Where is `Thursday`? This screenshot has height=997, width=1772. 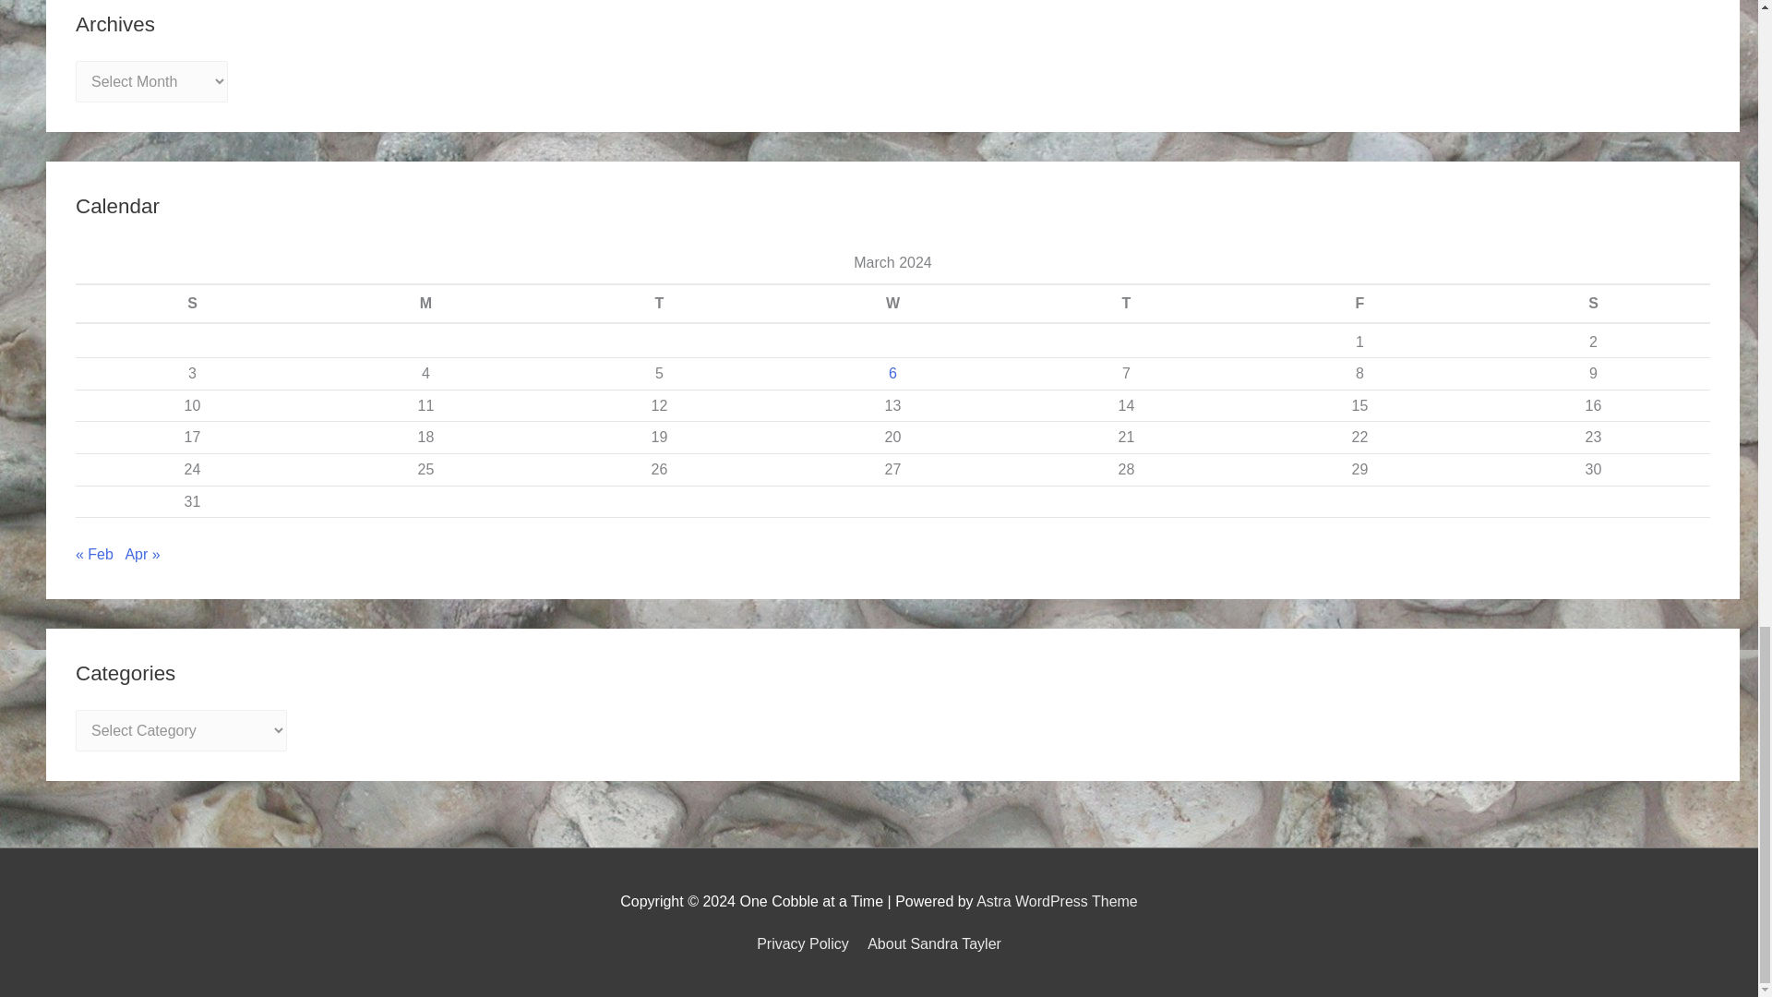 Thursday is located at coordinates (1126, 303).